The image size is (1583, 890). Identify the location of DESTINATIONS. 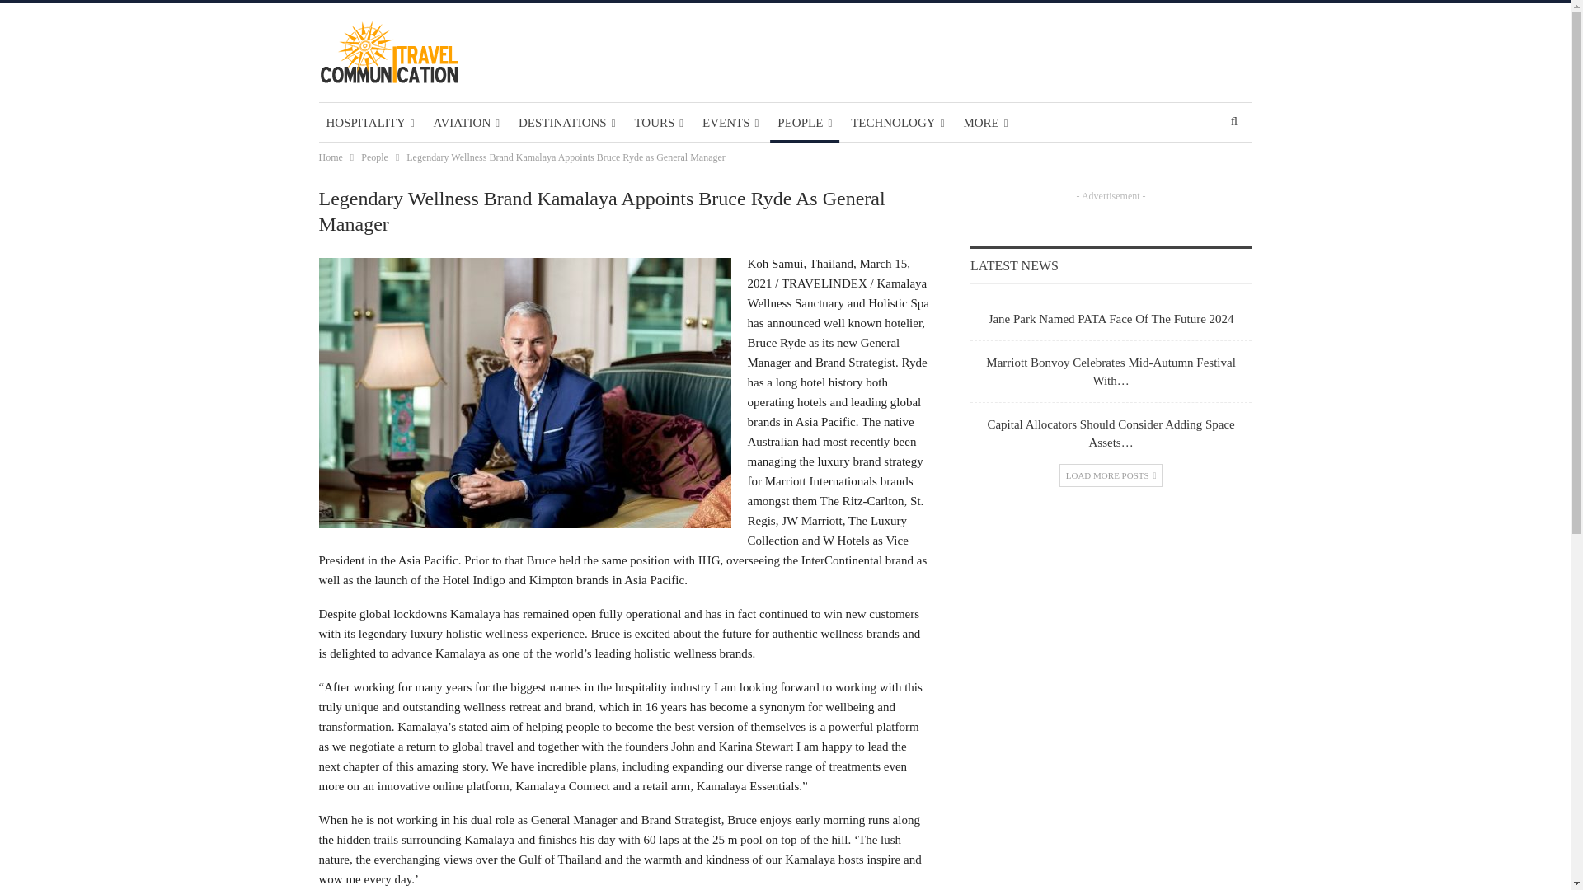
(566, 122).